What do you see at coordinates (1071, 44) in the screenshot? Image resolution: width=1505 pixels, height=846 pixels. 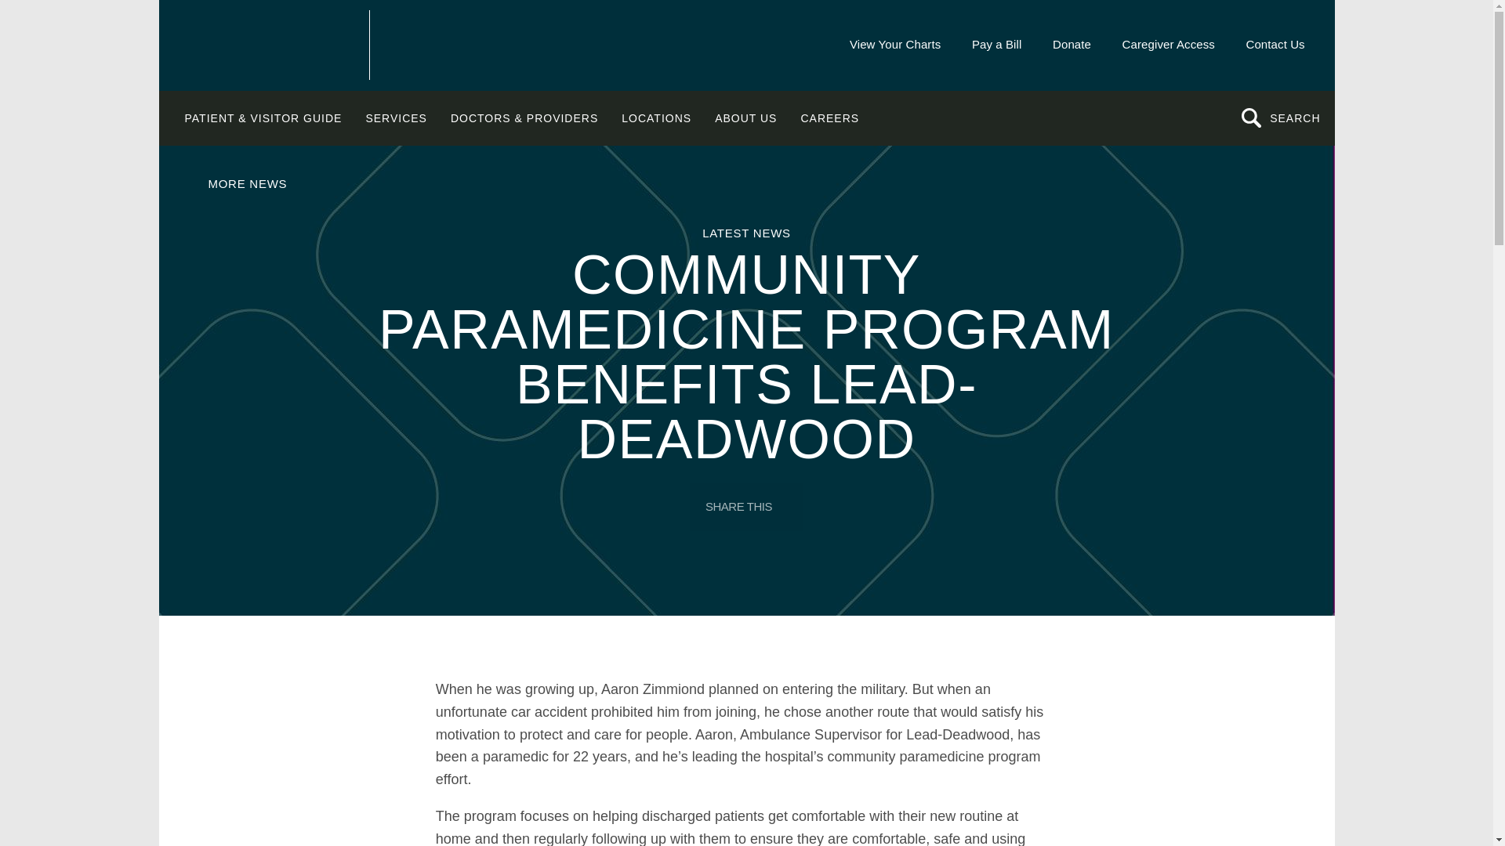 I see `Donate` at bounding box center [1071, 44].